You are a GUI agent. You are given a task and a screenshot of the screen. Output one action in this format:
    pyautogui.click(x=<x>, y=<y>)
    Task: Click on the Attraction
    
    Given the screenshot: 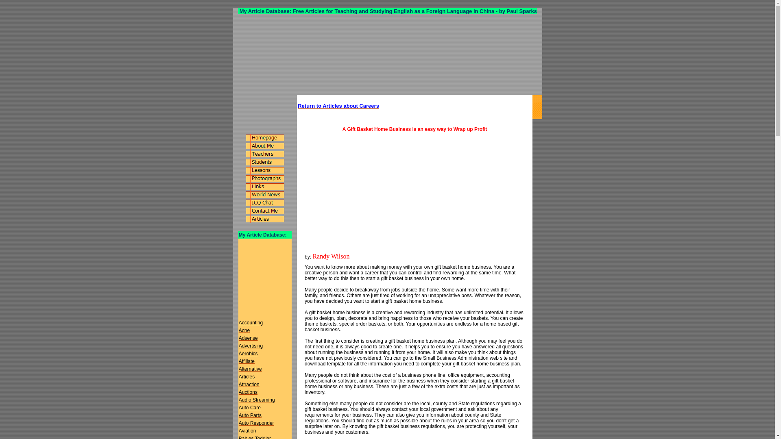 What is the action you would take?
    pyautogui.click(x=249, y=384)
    